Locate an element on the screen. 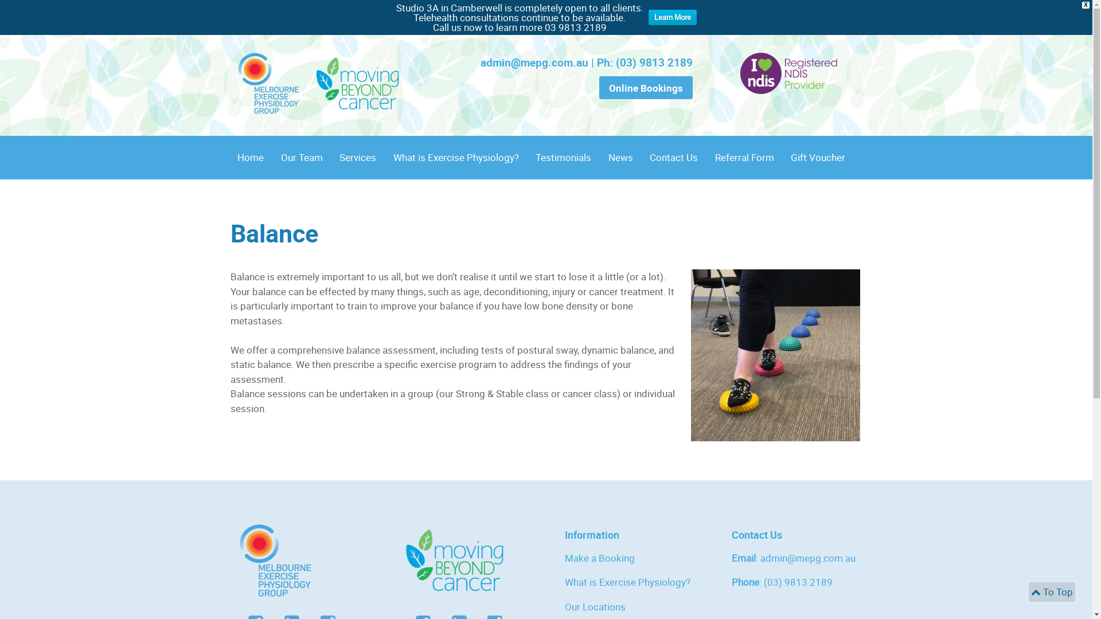 This screenshot has width=1101, height=619. admin@mepg.com.au is located at coordinates (808, 558).